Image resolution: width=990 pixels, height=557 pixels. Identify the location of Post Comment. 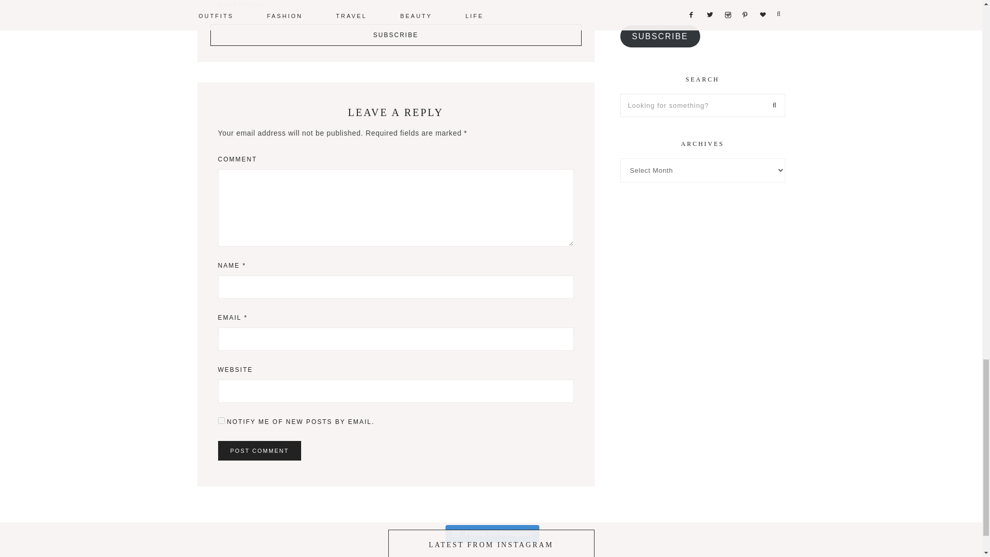
(259, 451).